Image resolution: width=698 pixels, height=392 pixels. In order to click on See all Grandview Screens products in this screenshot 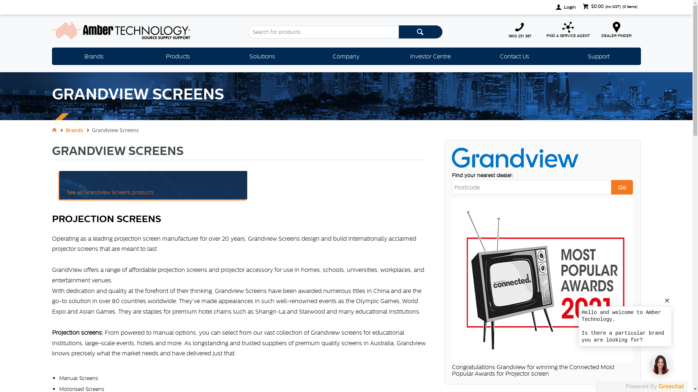, I will do `click(239, 185)`.